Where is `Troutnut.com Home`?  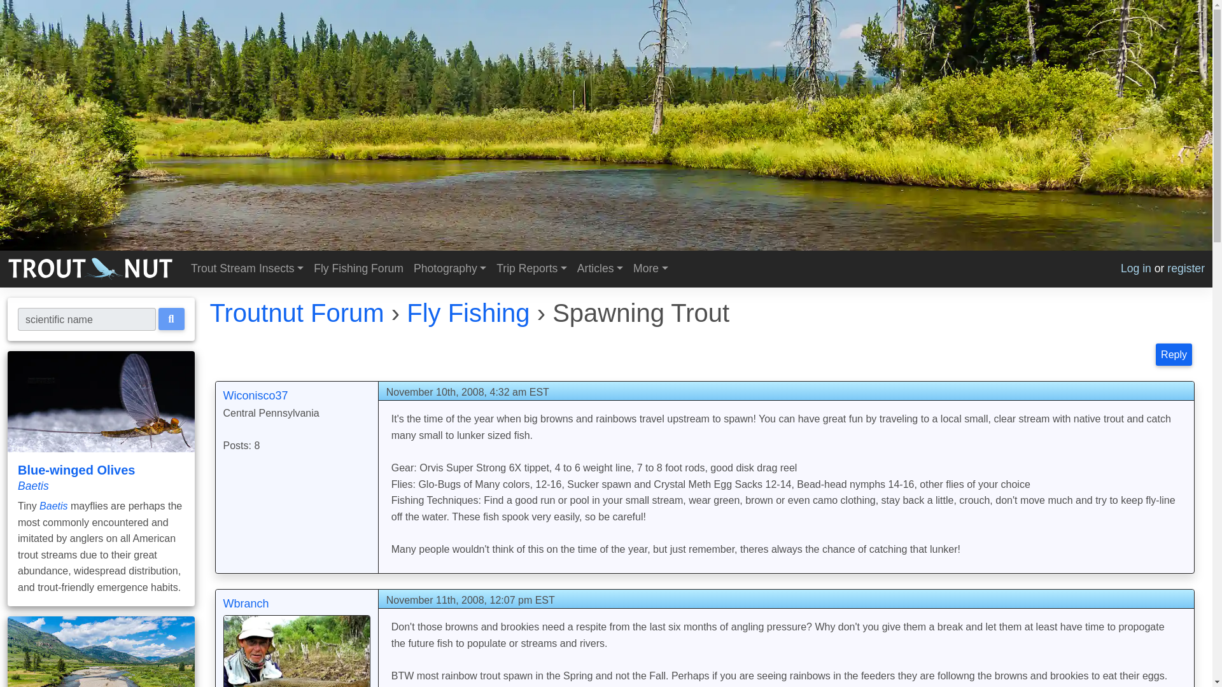
Troutnut.com Home is located at coordinates (90, 268).